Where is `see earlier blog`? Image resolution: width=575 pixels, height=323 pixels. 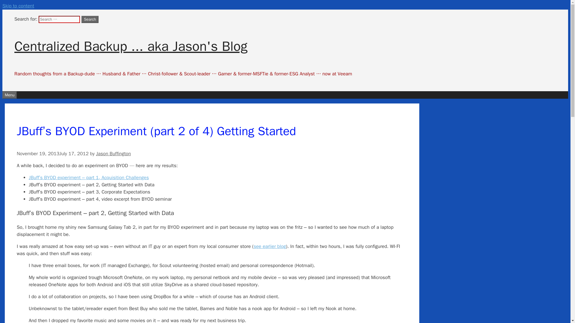 see earlier blog is located at coordinates (270, 246).